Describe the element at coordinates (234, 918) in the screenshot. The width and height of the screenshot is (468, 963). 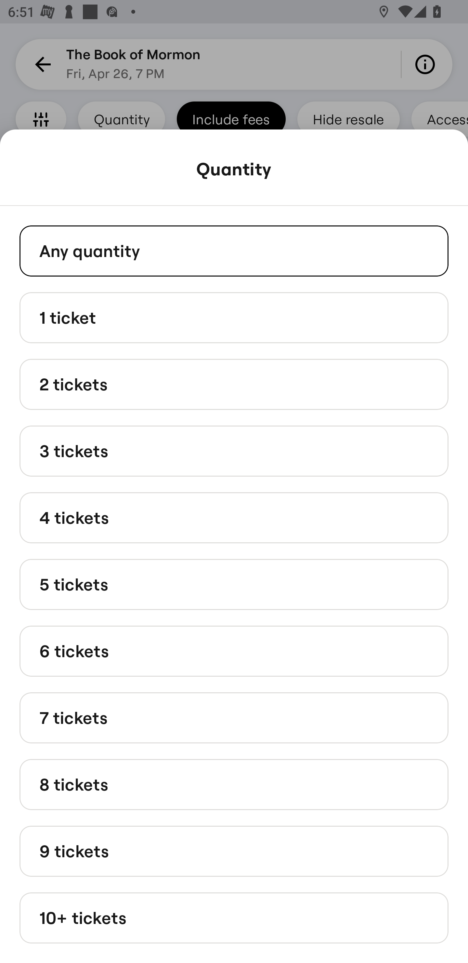
I see `10+ tickets` at that location.